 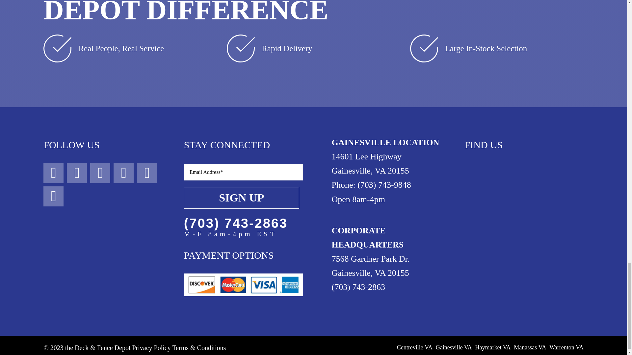 What do you see at coordinates (243, 189) in the screenshot?
I see `SIGN UP` at bounding box center [243, 189].